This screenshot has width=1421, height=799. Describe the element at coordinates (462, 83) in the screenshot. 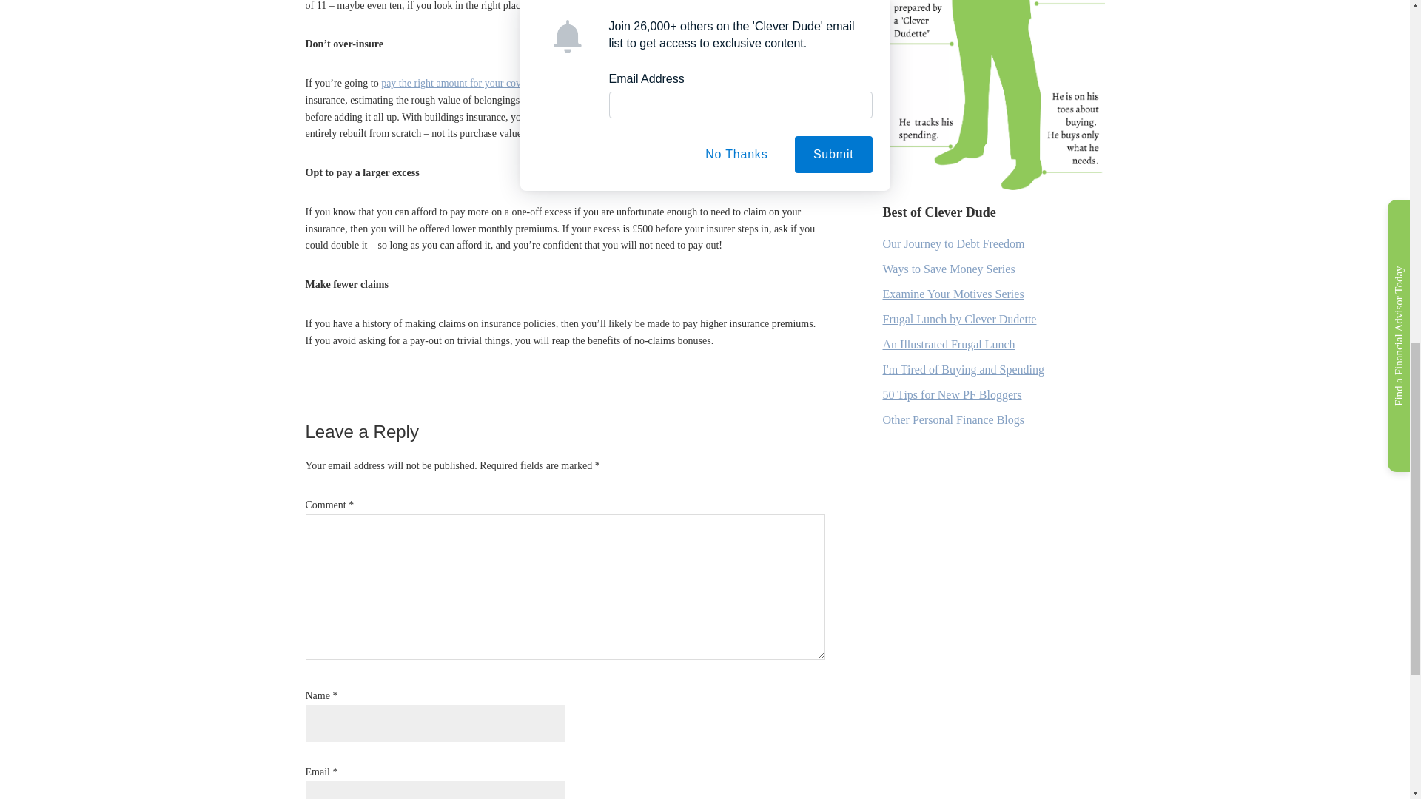

I see `pay the right amount for your coverage` at that location.